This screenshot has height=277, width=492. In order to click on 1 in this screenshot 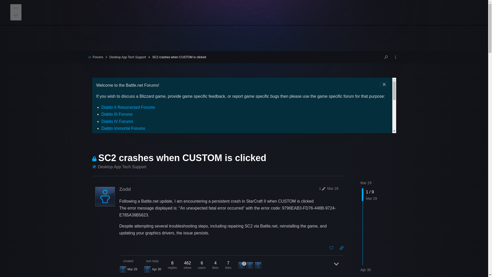, I will do `click(321, 188)`.